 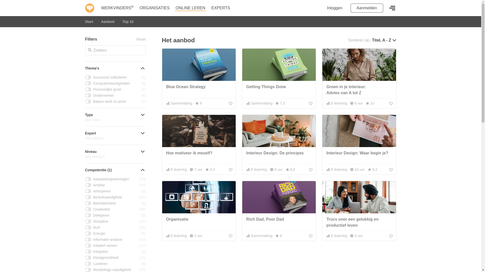 What do you see at coordinates (115, 117) in the screenshot?
I see `Type
Alle type's` at bounding box center [115, 117].